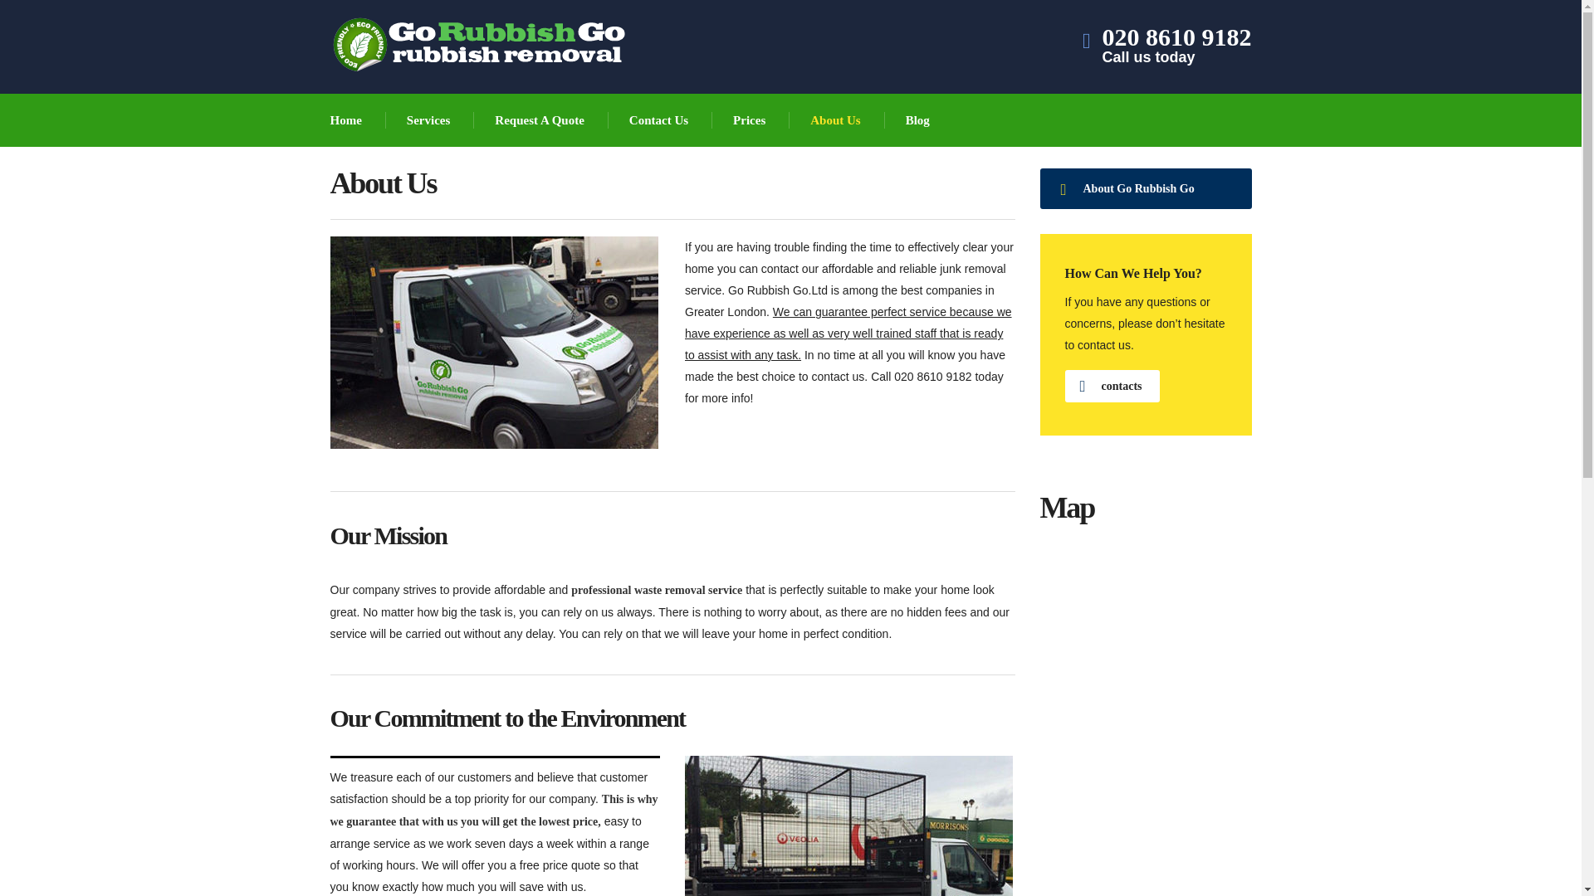  Describe the element at coordinates (659, 120) in the screenshot. I see `Blog` at that location.